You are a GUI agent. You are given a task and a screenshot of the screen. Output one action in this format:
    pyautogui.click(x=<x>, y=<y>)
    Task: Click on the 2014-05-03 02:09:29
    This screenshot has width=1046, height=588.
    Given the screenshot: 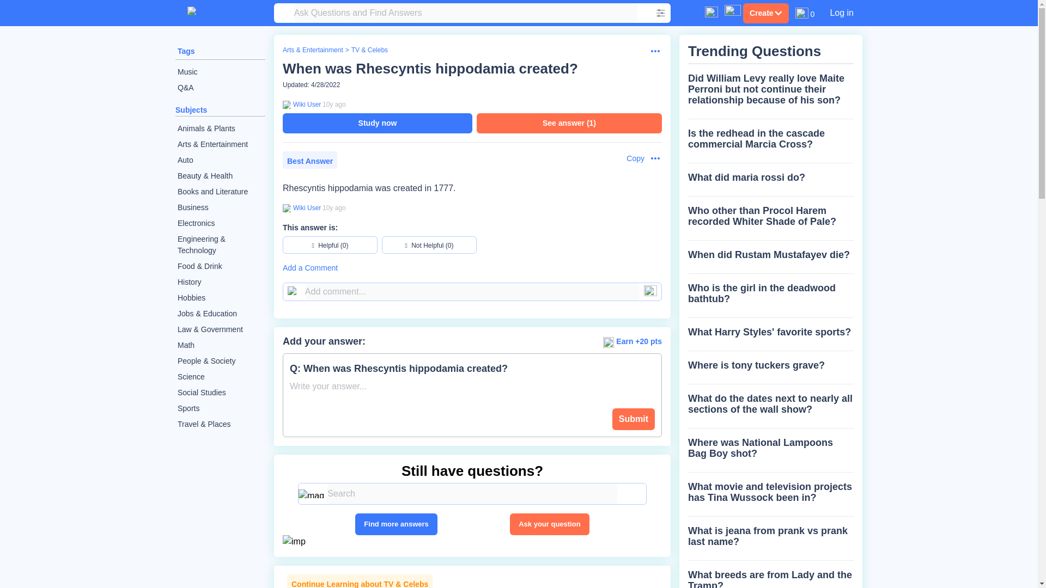 What is the action you would take?
    pyautogui.click(x=334, y=104)
    